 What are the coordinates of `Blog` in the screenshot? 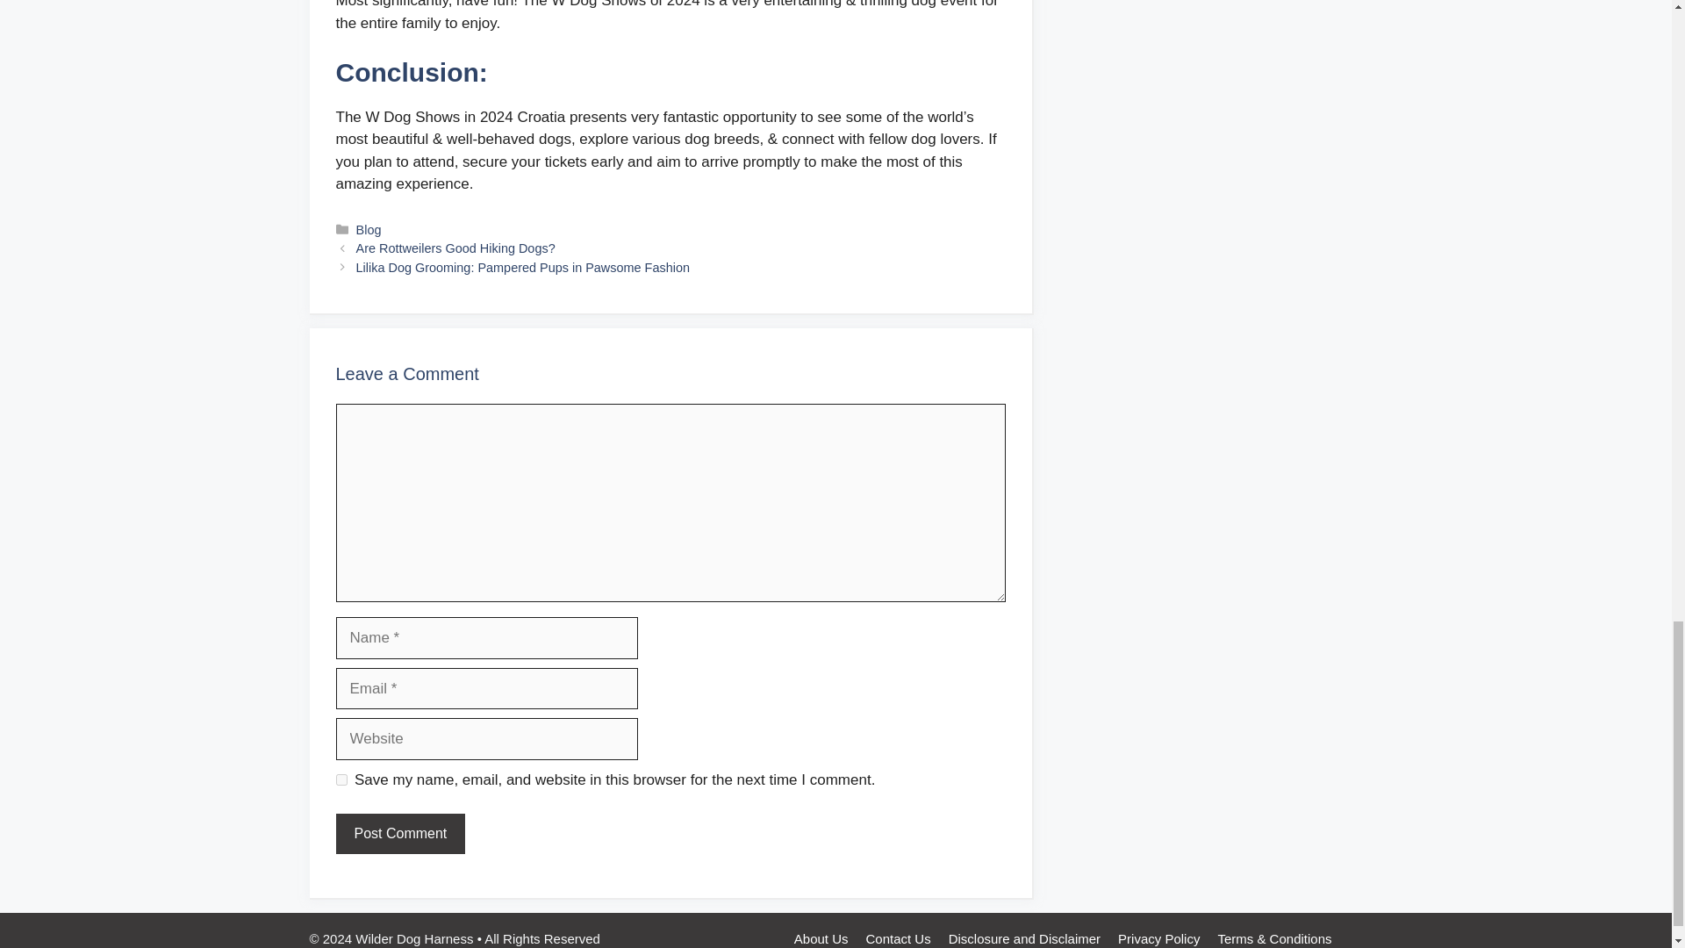 It's located at (369, 230).